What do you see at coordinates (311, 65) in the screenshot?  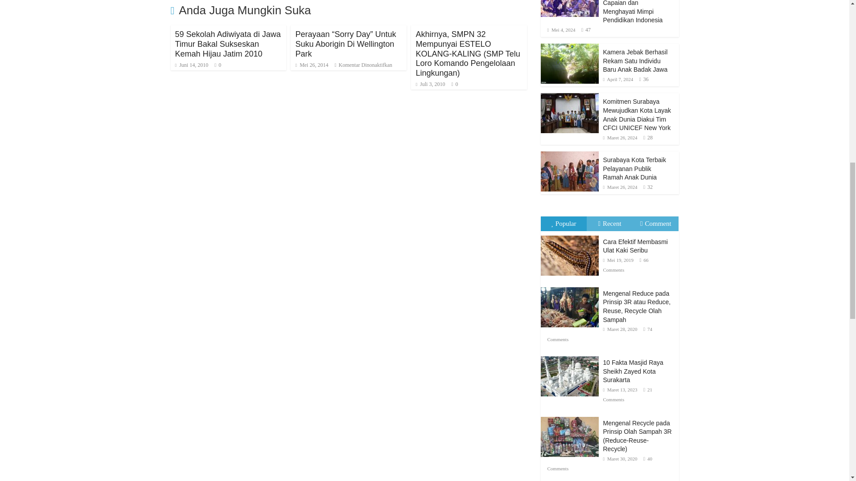 I see `20:00` at bounding box center [311, 65].